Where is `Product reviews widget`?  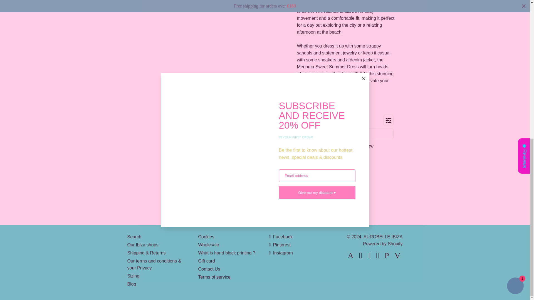 Product reviews widget is located at coordinates (346, 139).